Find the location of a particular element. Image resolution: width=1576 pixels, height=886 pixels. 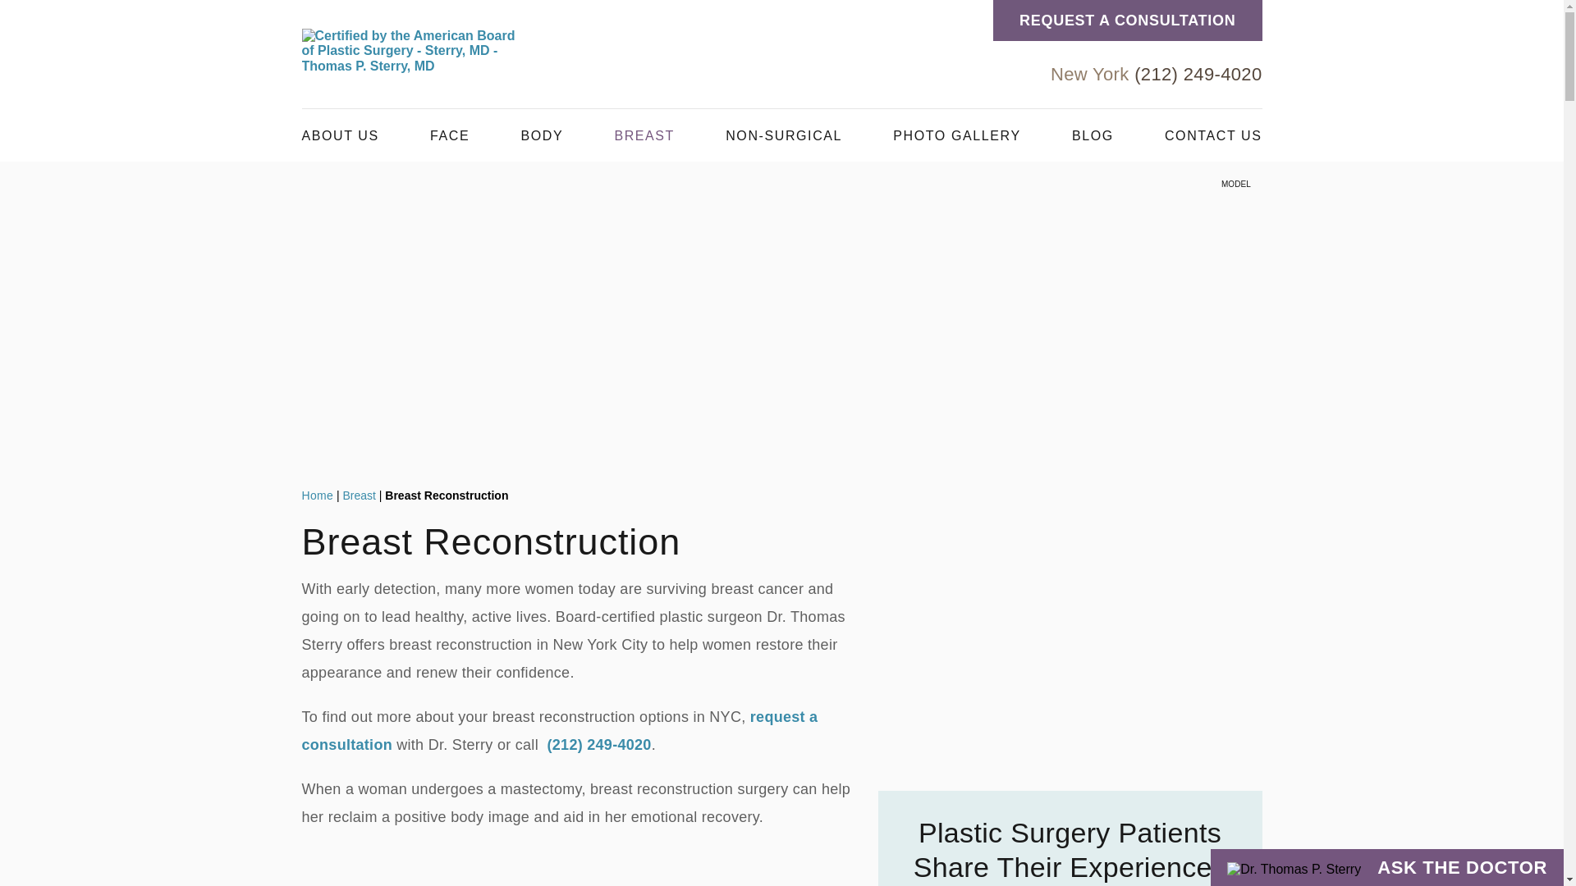

BREAST is located at coordinates (644, 135).